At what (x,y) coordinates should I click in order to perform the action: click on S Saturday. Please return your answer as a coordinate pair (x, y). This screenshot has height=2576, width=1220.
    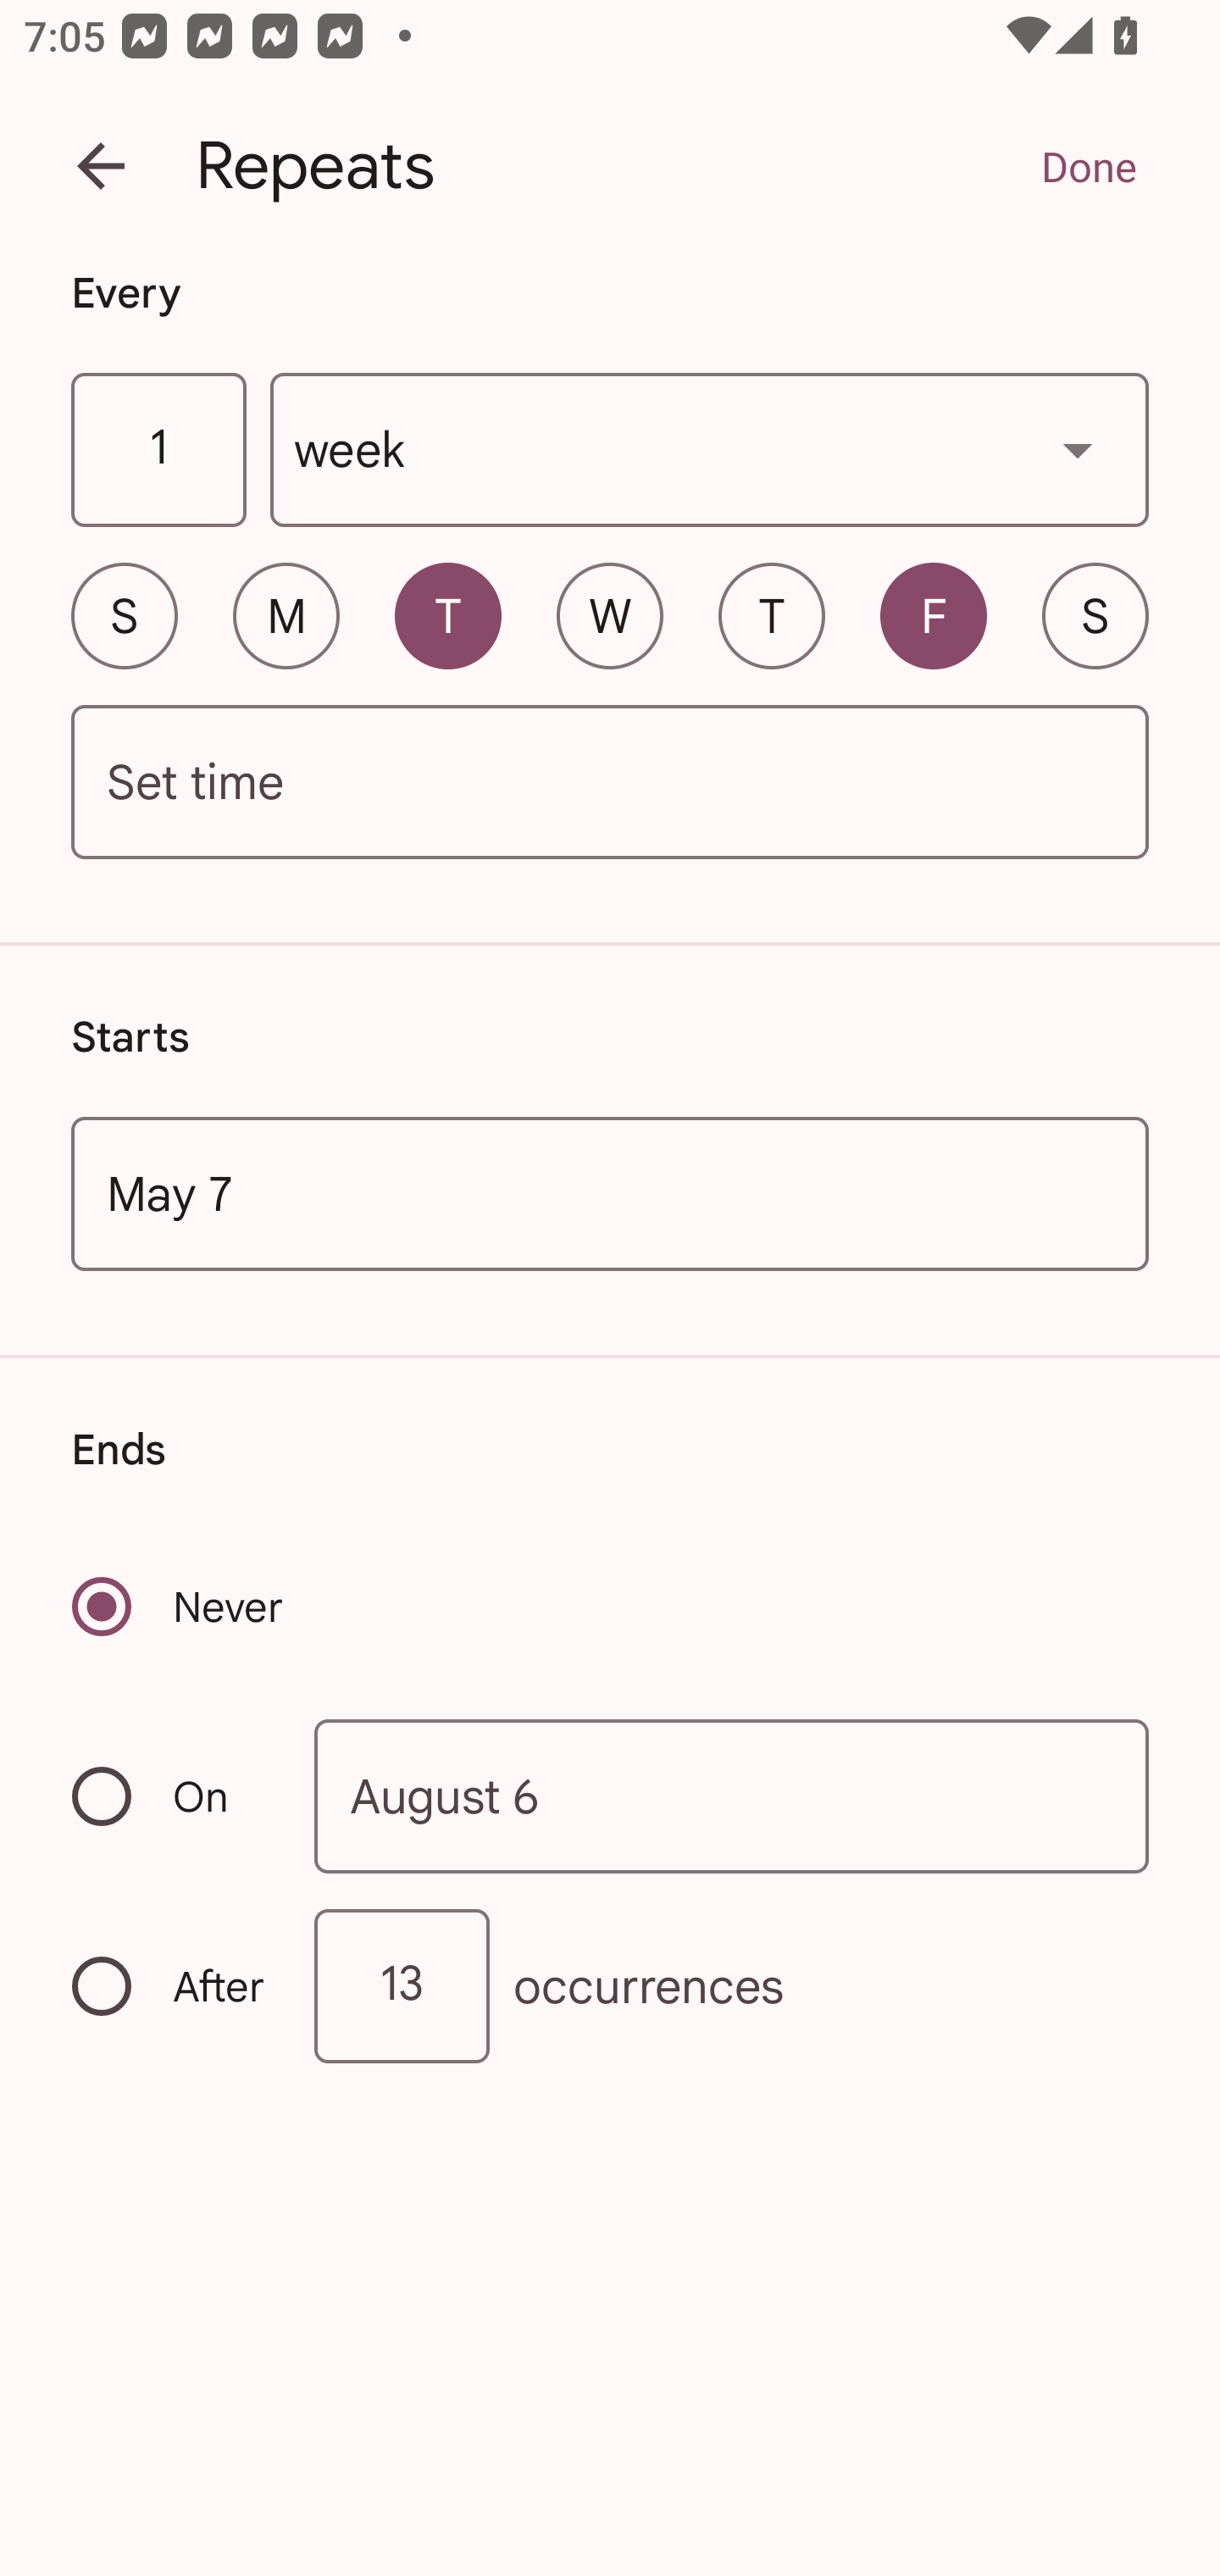
    Looking at the image, I should click on (1095, 615).